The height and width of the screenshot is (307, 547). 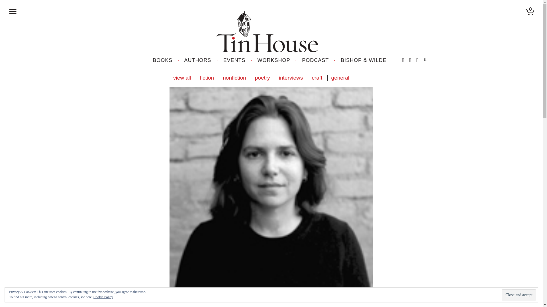 I want to click on PODCAST, so click(x=315, y=60).